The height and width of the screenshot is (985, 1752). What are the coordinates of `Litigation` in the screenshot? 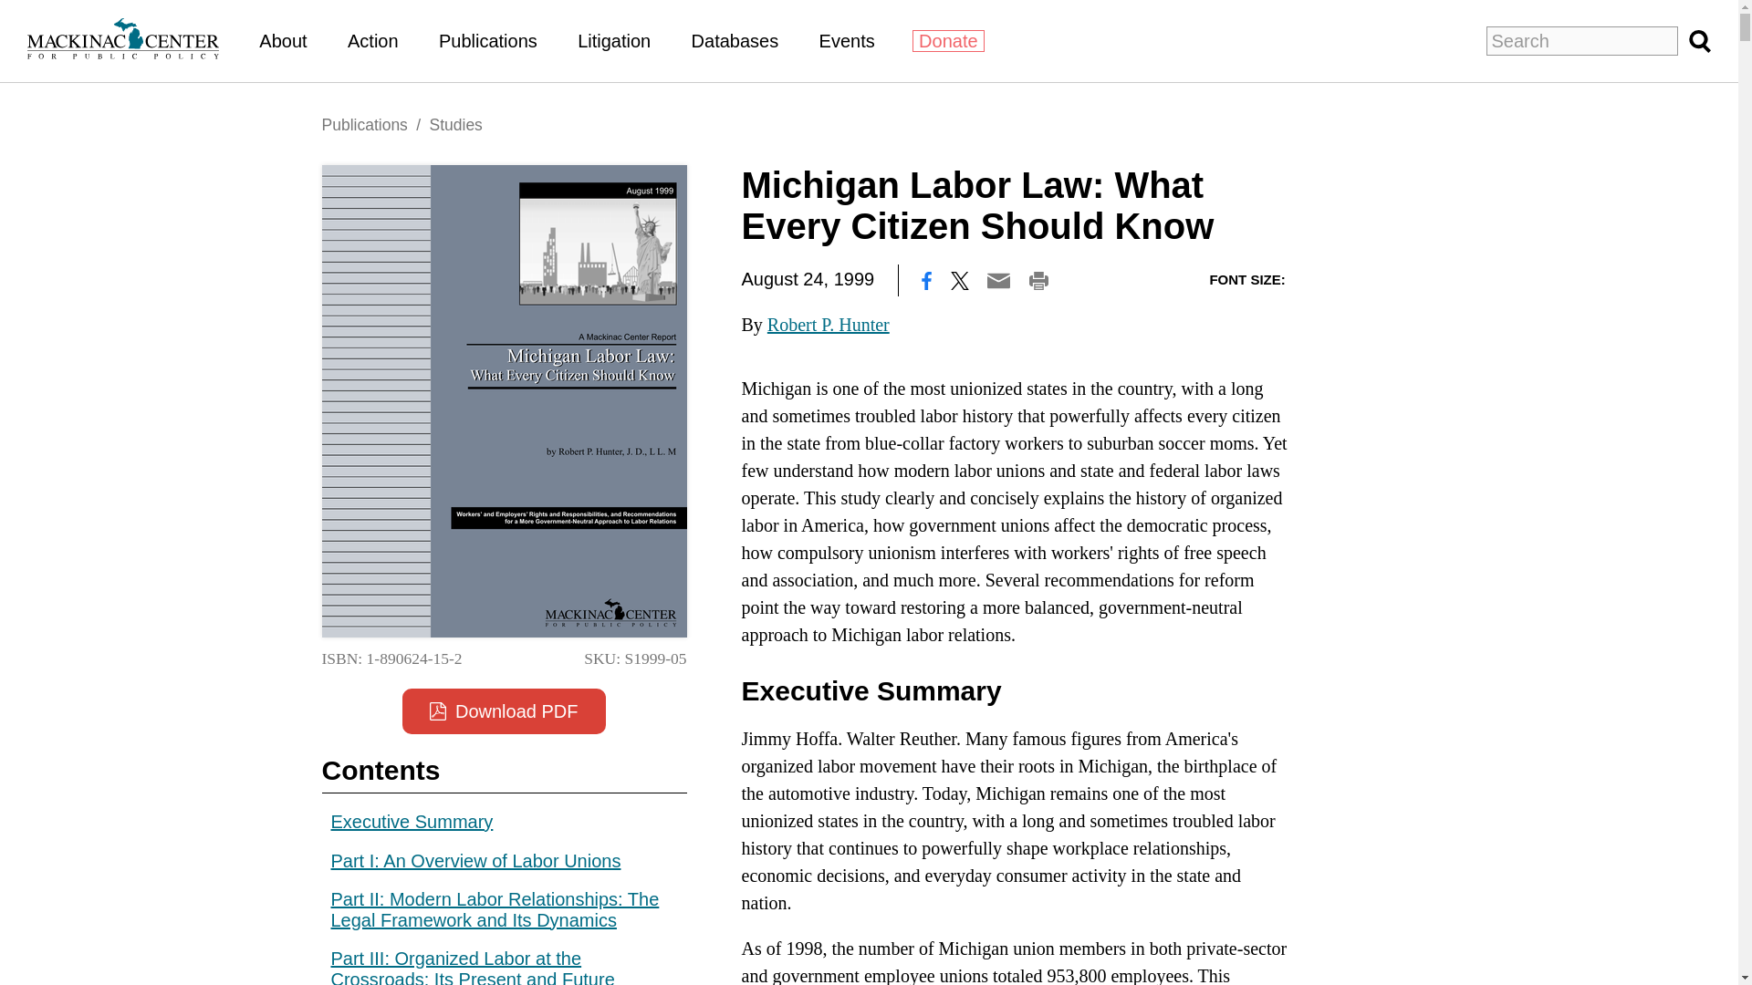 It's located at (613, 40).